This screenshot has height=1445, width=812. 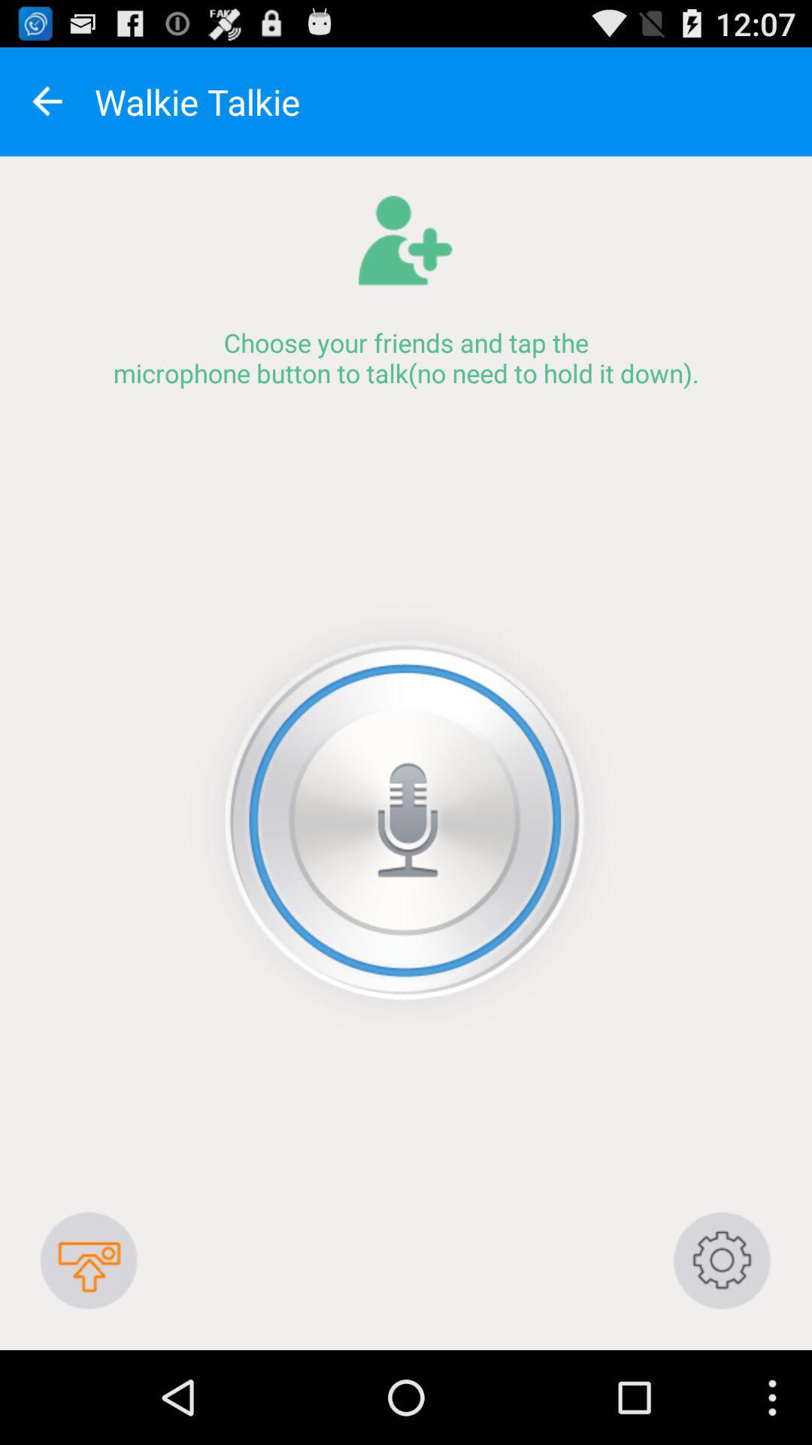 I want to click on go to configuration, so click(x=722, y=1260).